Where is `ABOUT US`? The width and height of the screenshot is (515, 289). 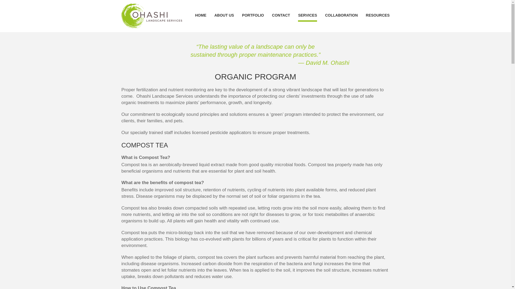 ABOUT US is located at coordinates (224, 17).